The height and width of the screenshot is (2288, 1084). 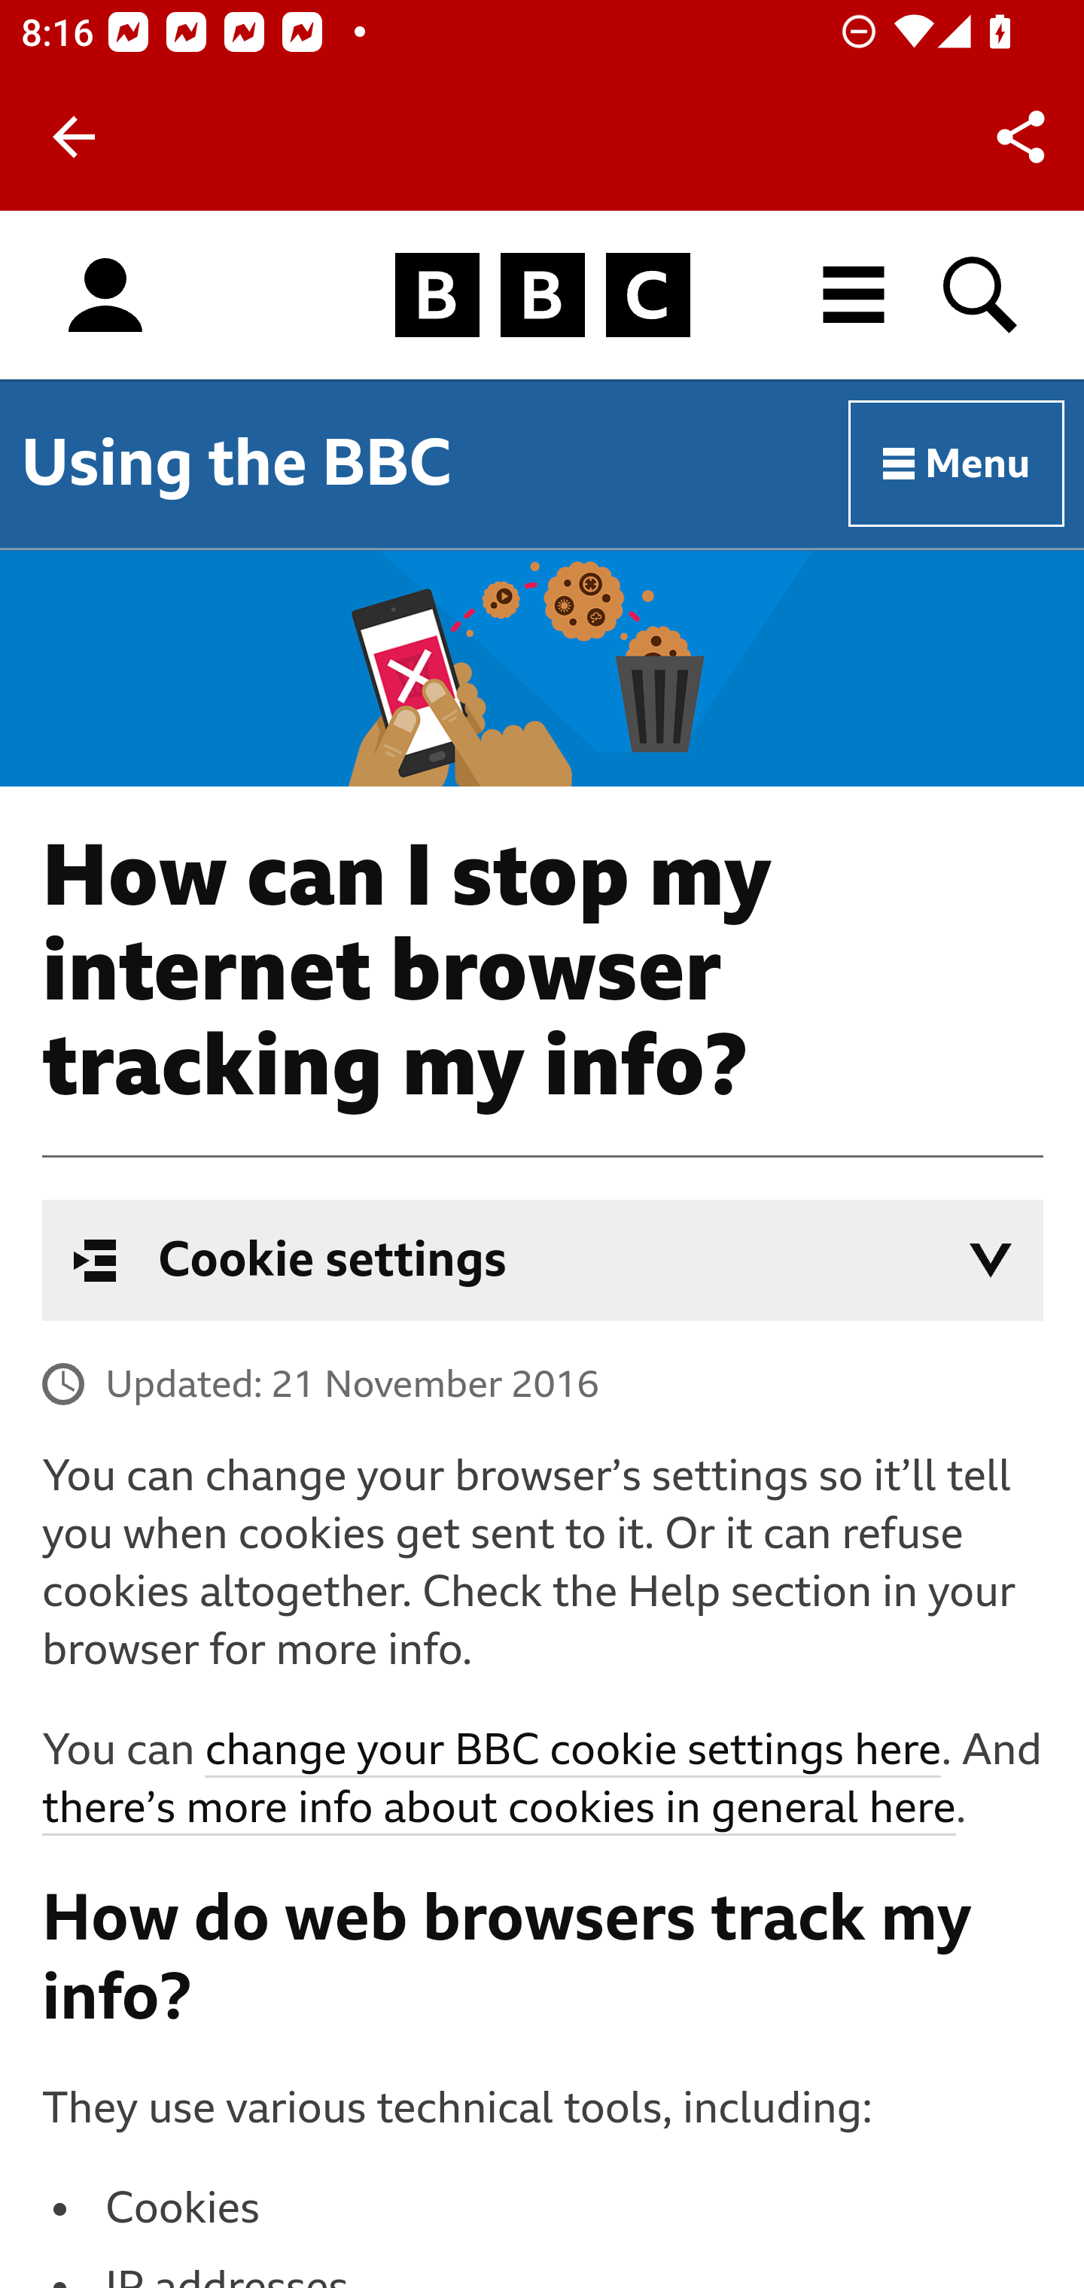 What do you see at coordinates (74, 137) in the screenshot?
I see `Back` at bounding box center [74, 137].